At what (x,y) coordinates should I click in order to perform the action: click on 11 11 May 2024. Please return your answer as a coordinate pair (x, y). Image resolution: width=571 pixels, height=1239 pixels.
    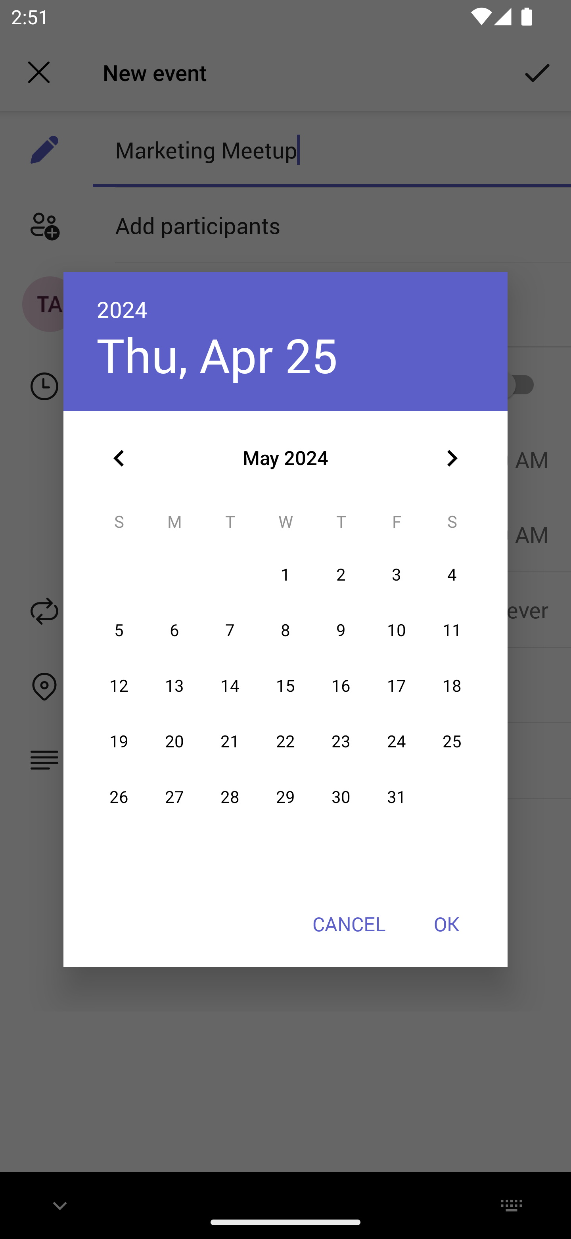
    Looking at the image, I should click on (452, 631).